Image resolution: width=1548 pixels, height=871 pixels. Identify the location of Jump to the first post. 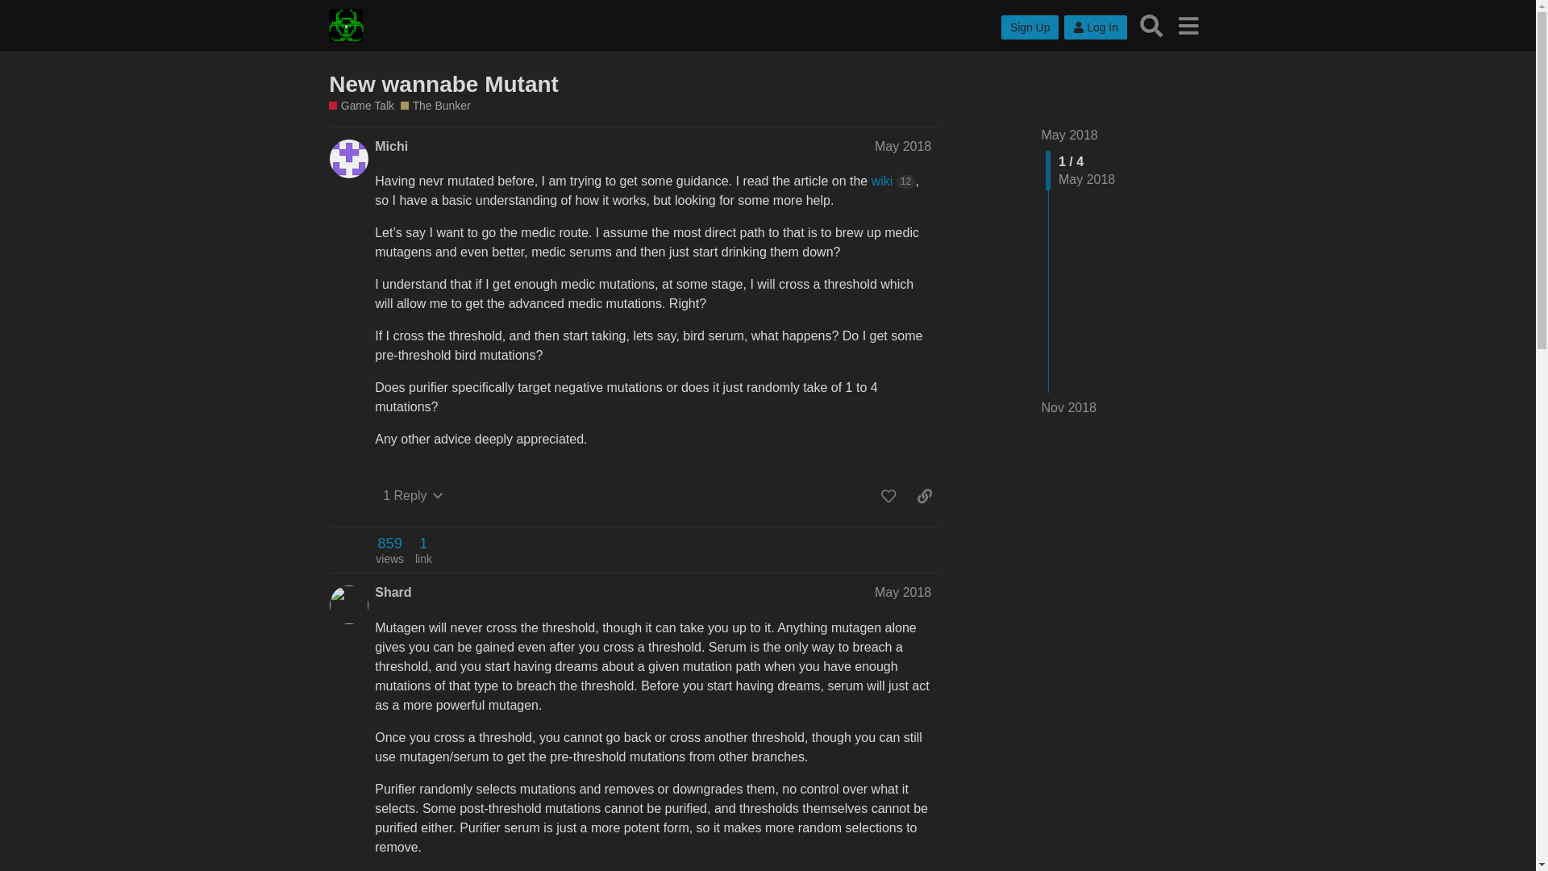
(1069, 135).